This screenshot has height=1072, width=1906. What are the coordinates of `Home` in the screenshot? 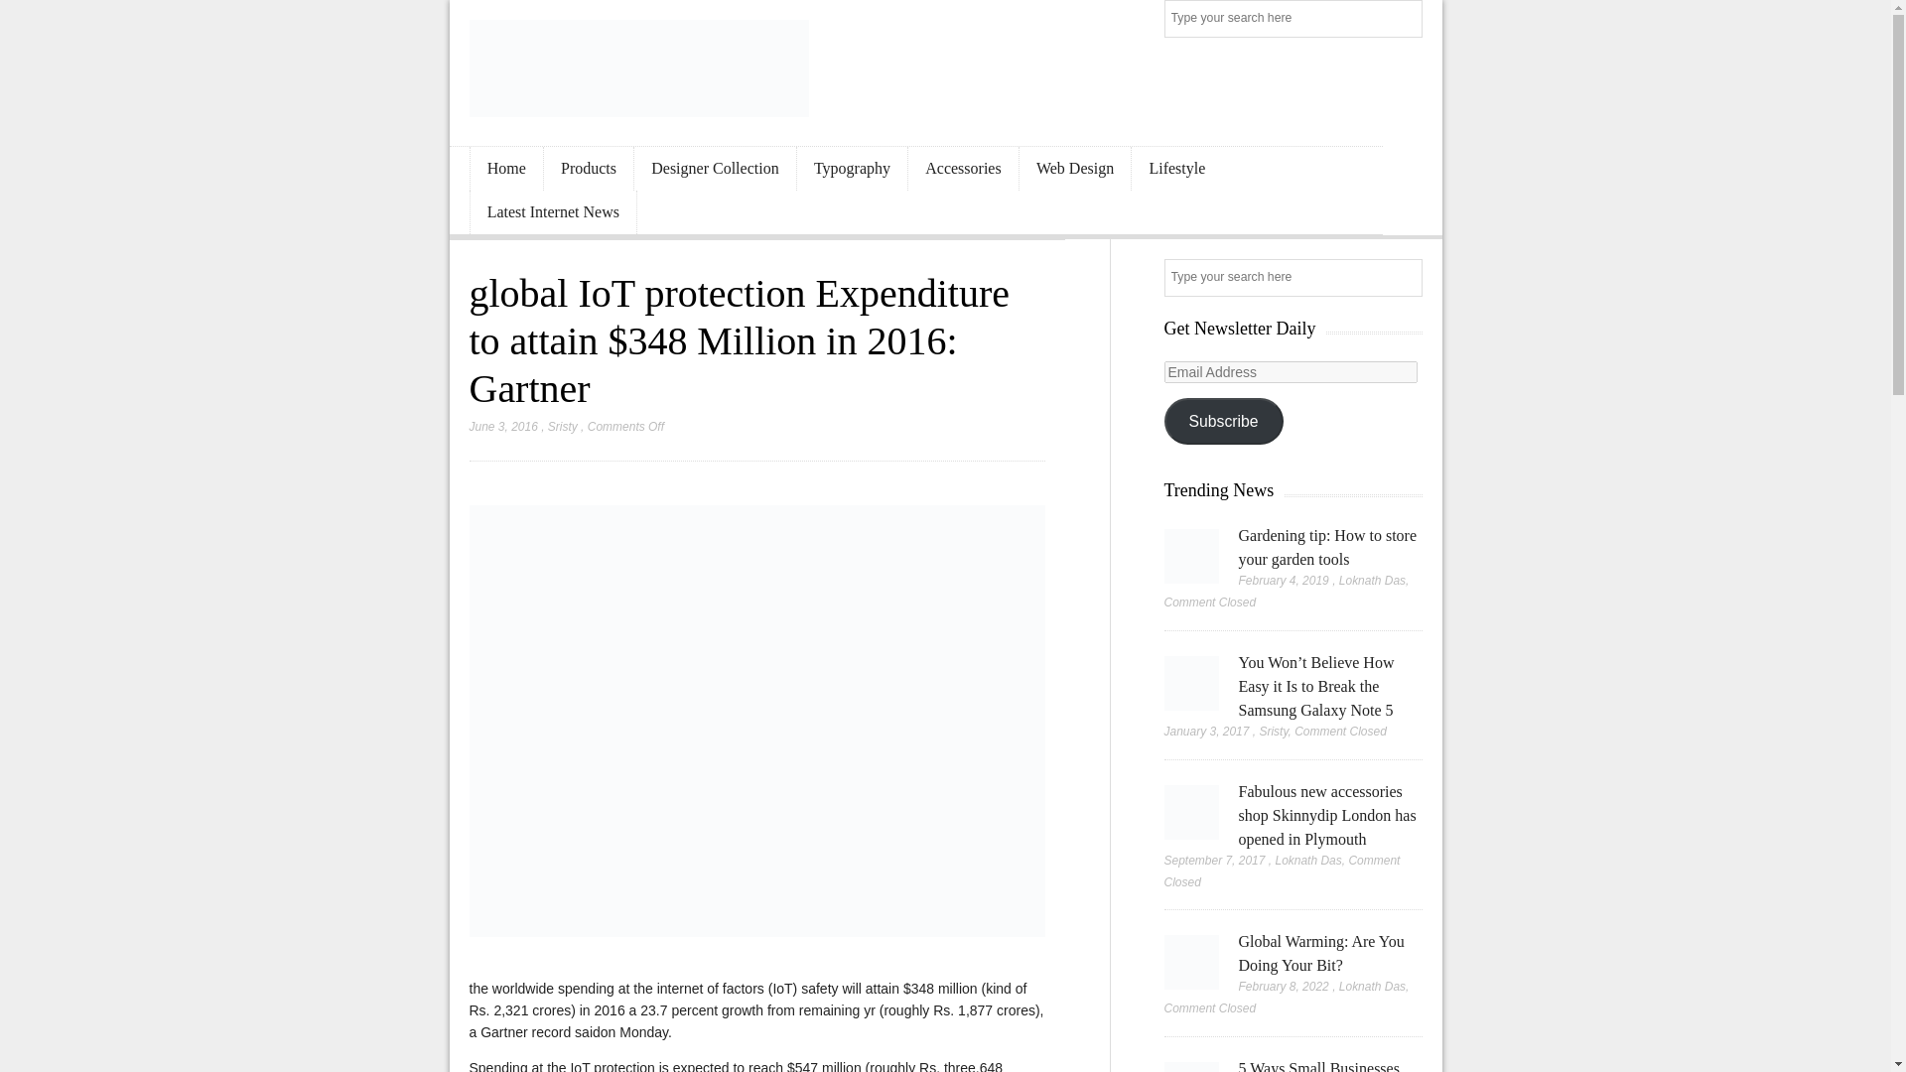 It's located at (506, 169).